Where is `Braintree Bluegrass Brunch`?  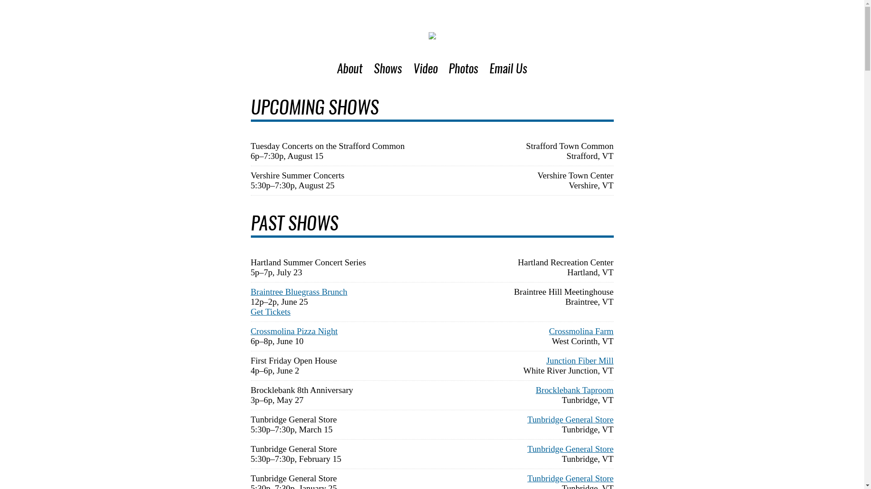
Braintree Bluegrass Brunch is located at coordinates (298, 292).